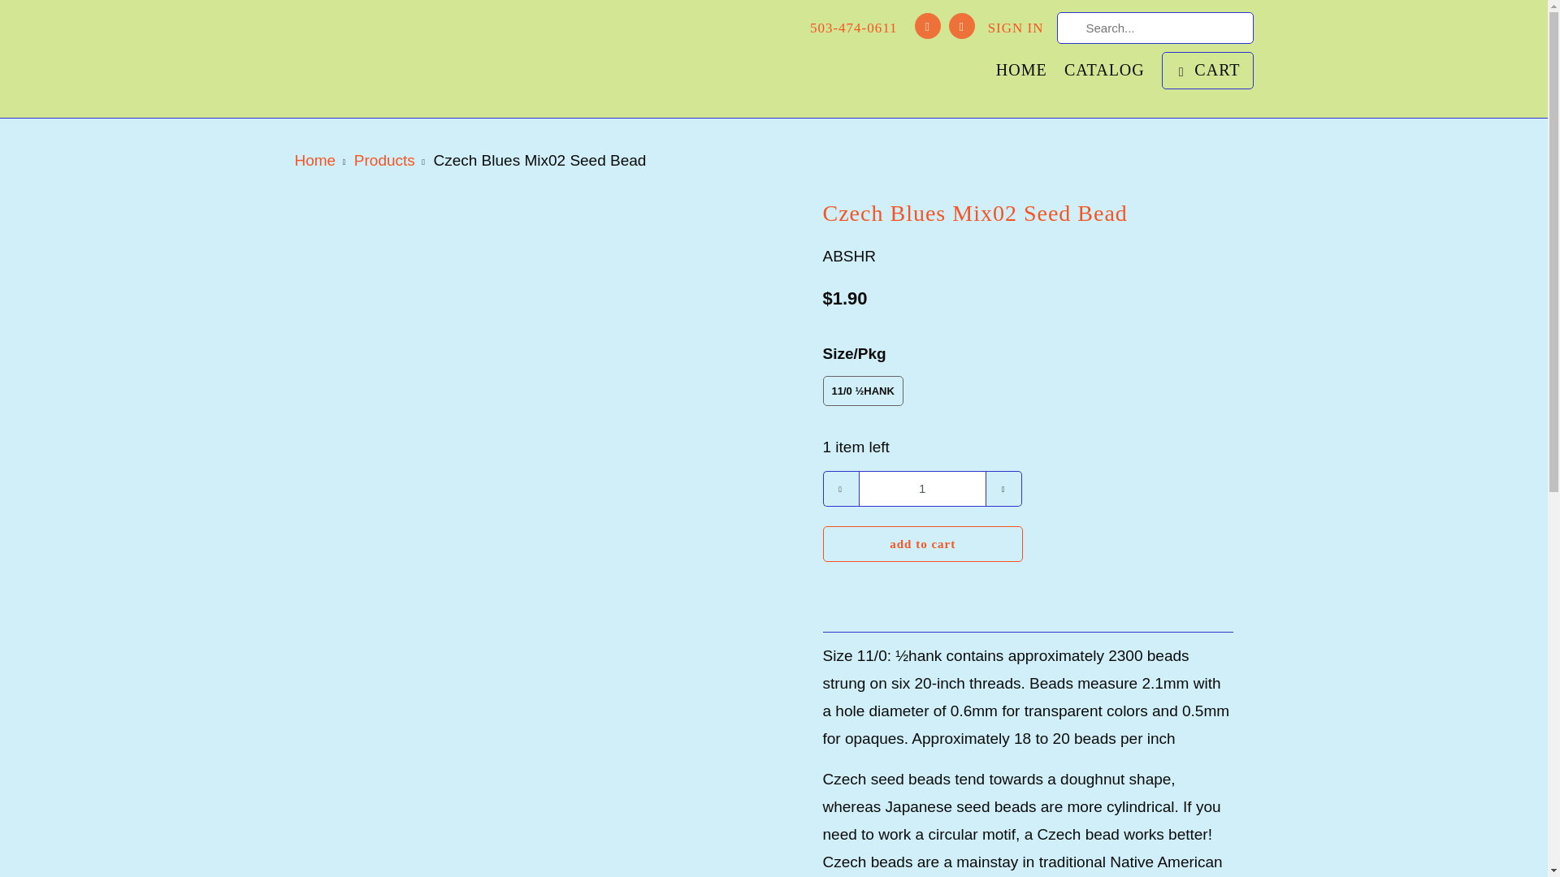 This screenshot has height=877, width=1560. I want to click on HOME, so click(1021, 73).